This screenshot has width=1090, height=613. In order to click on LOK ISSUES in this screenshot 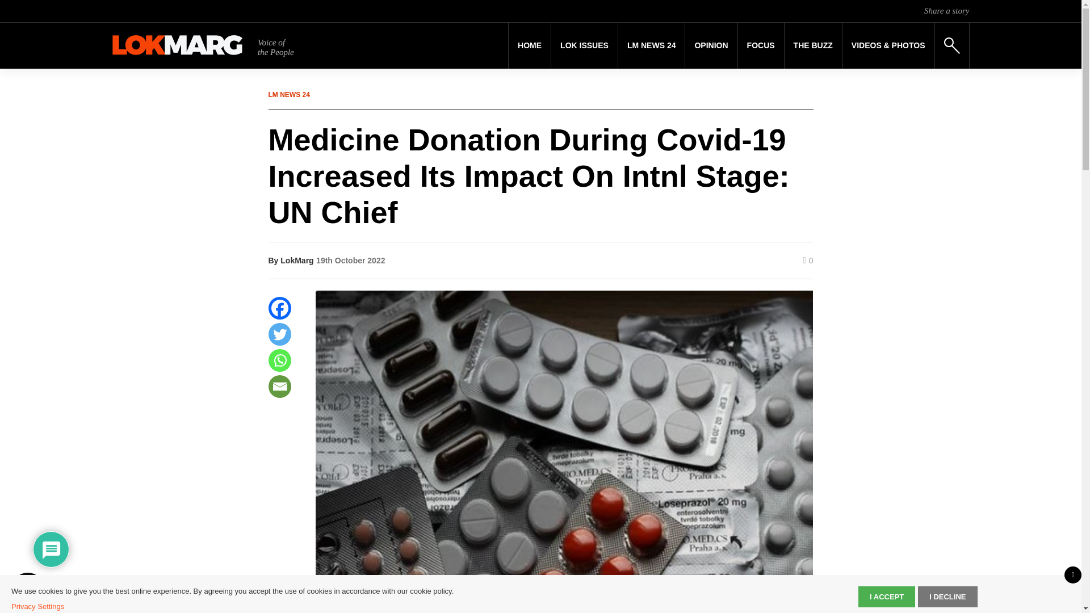, I will do `click(585, 45)`.